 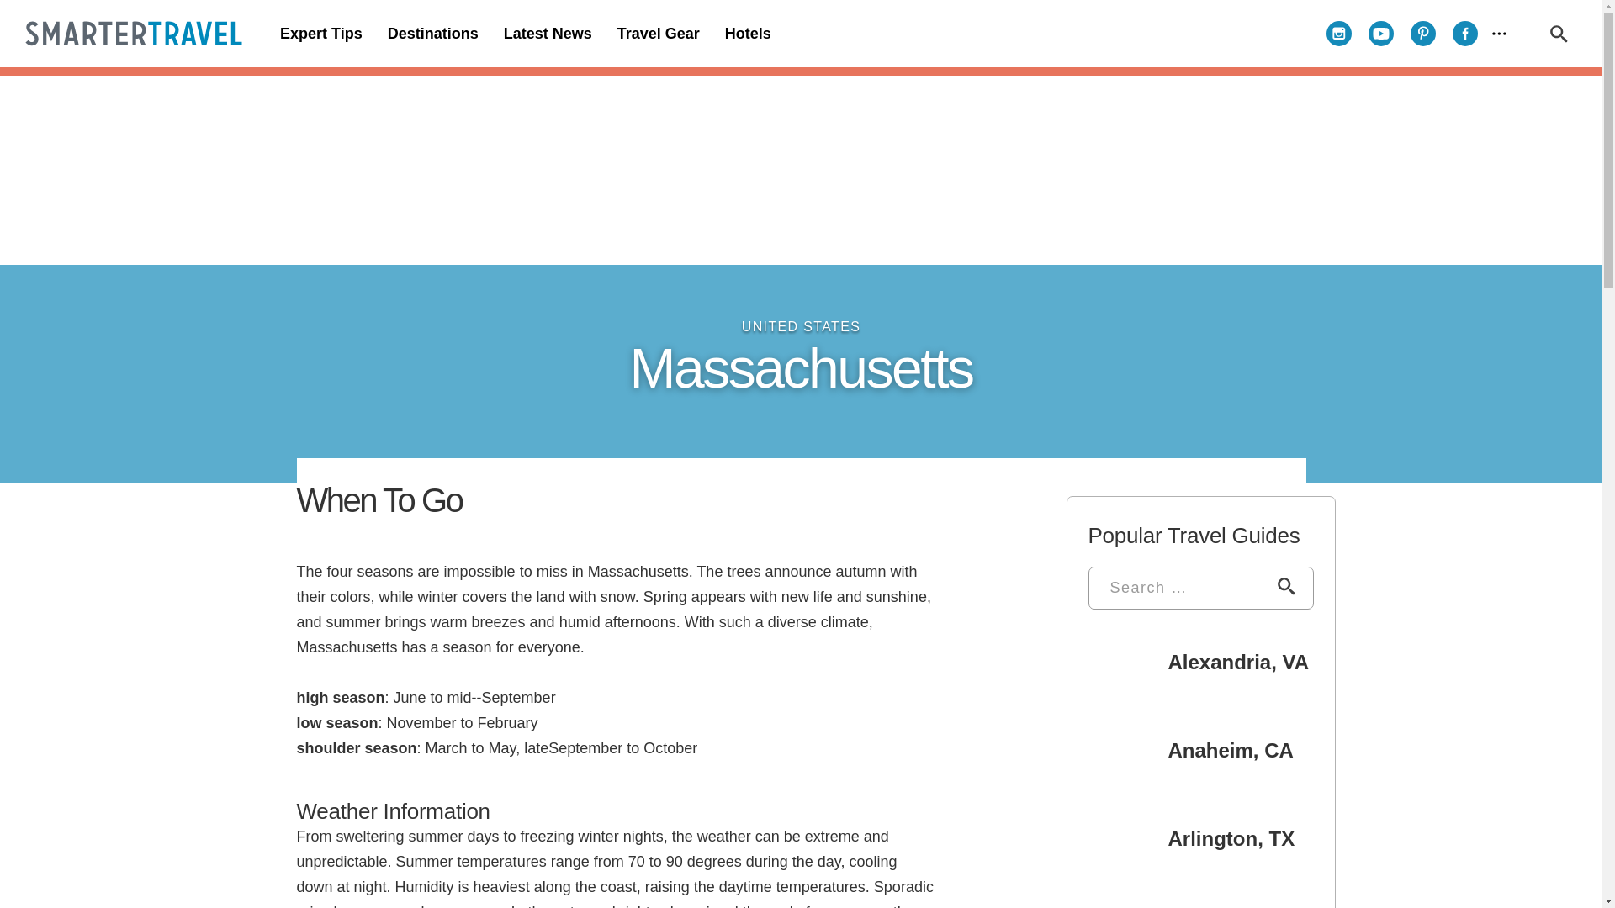 What do you see at coordinates (1174, 588) in the screenshot?
I see `Search for: ` at bounding box center [1174, 588].